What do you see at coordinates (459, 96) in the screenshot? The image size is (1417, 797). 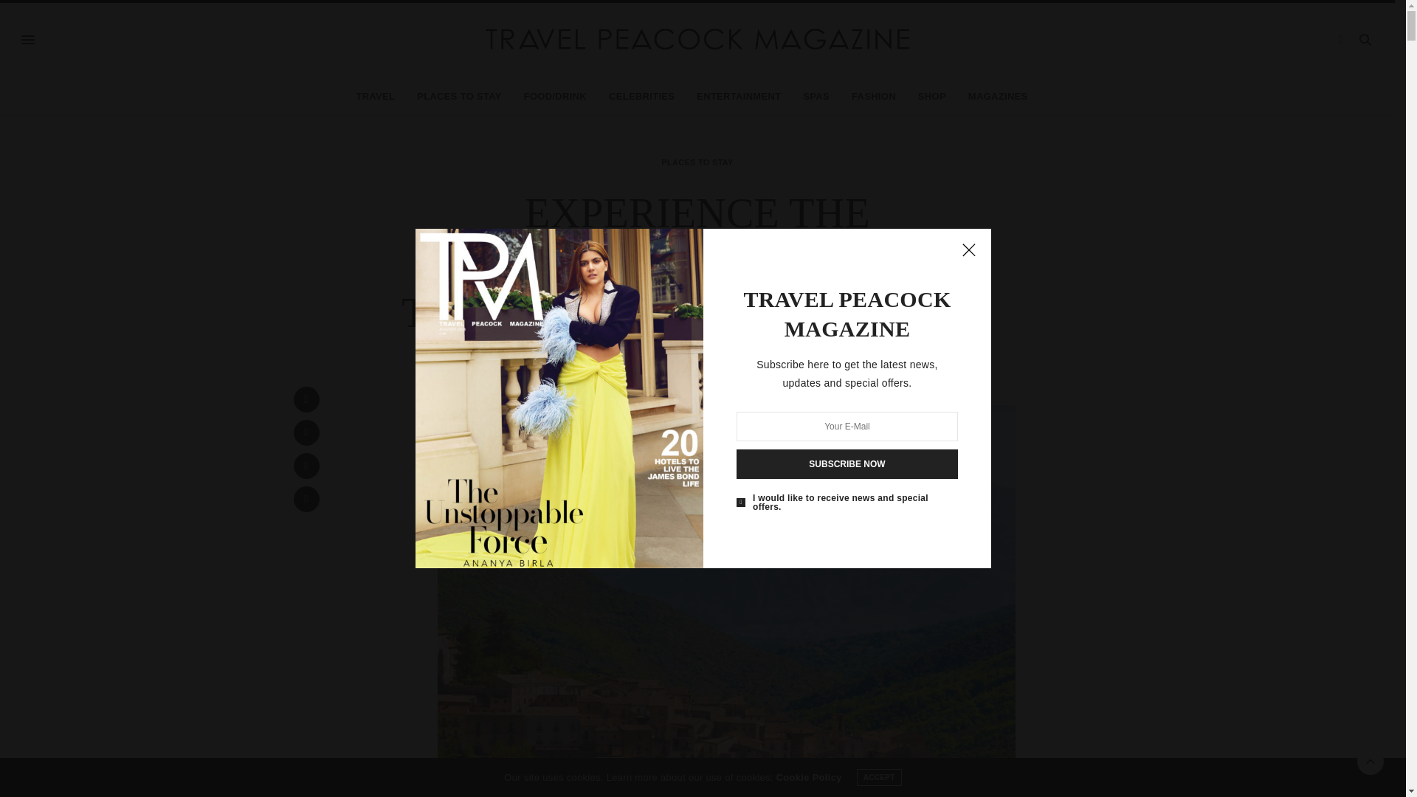 I see `PLACES TO STAY` at bounding box center [459, 96].